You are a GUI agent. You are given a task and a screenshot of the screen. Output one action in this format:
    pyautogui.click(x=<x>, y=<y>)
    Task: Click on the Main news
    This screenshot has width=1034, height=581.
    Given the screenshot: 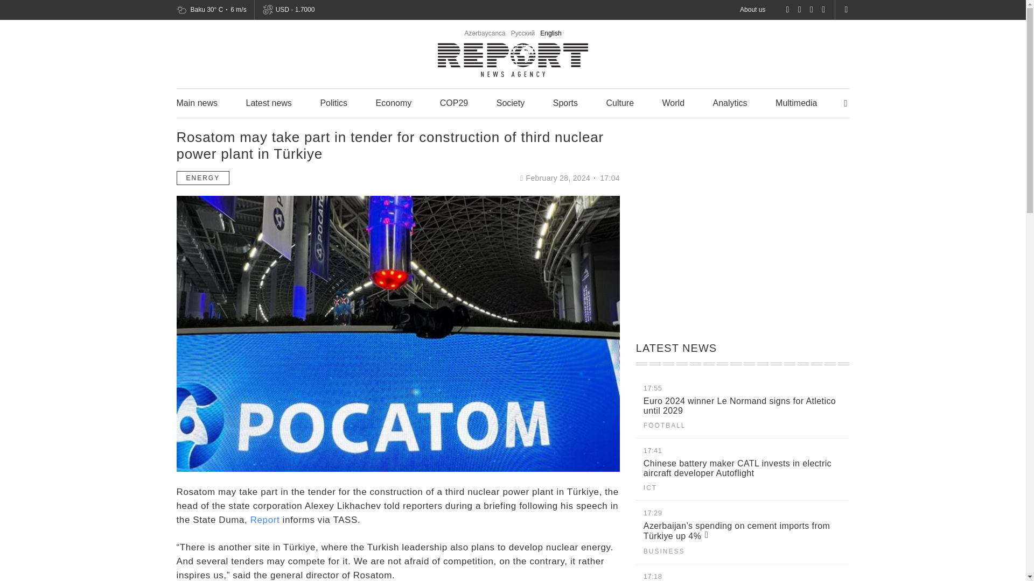 What is the action you would take?
    pyautogui.click(x=197, y=102)
    